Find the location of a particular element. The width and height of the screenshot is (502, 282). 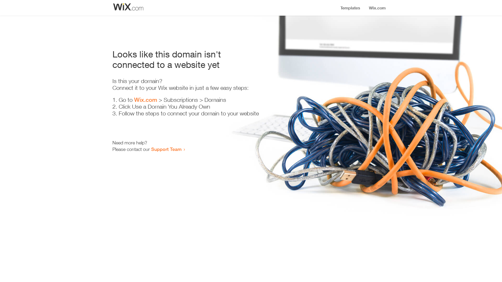

Wix.com is located at coordinates (146, 100).